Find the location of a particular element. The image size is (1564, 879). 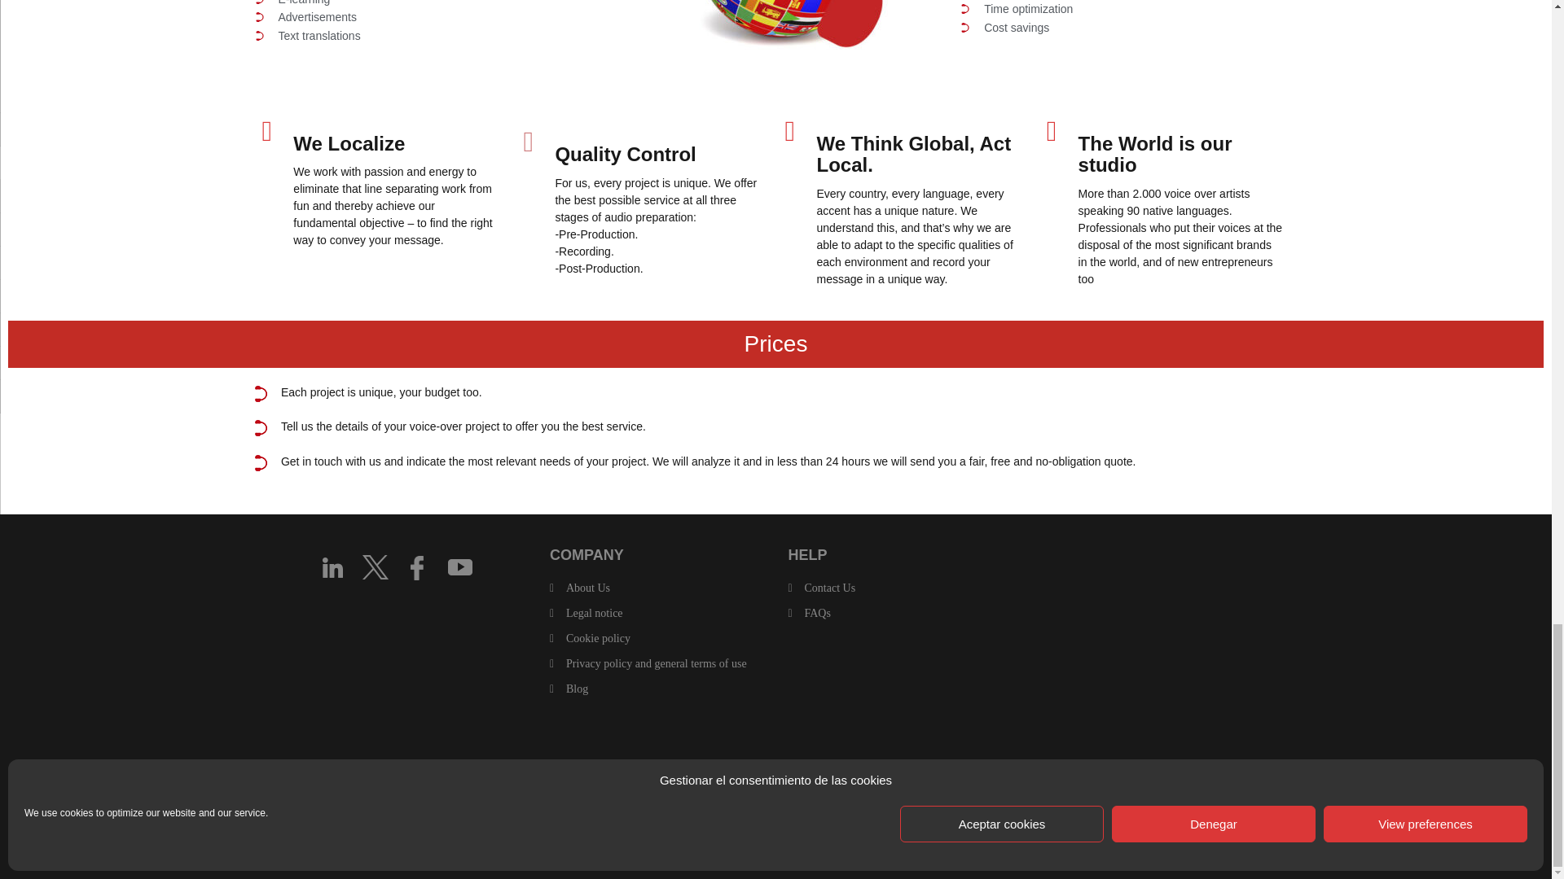

Linkedin is located at coordinates (332, 566).